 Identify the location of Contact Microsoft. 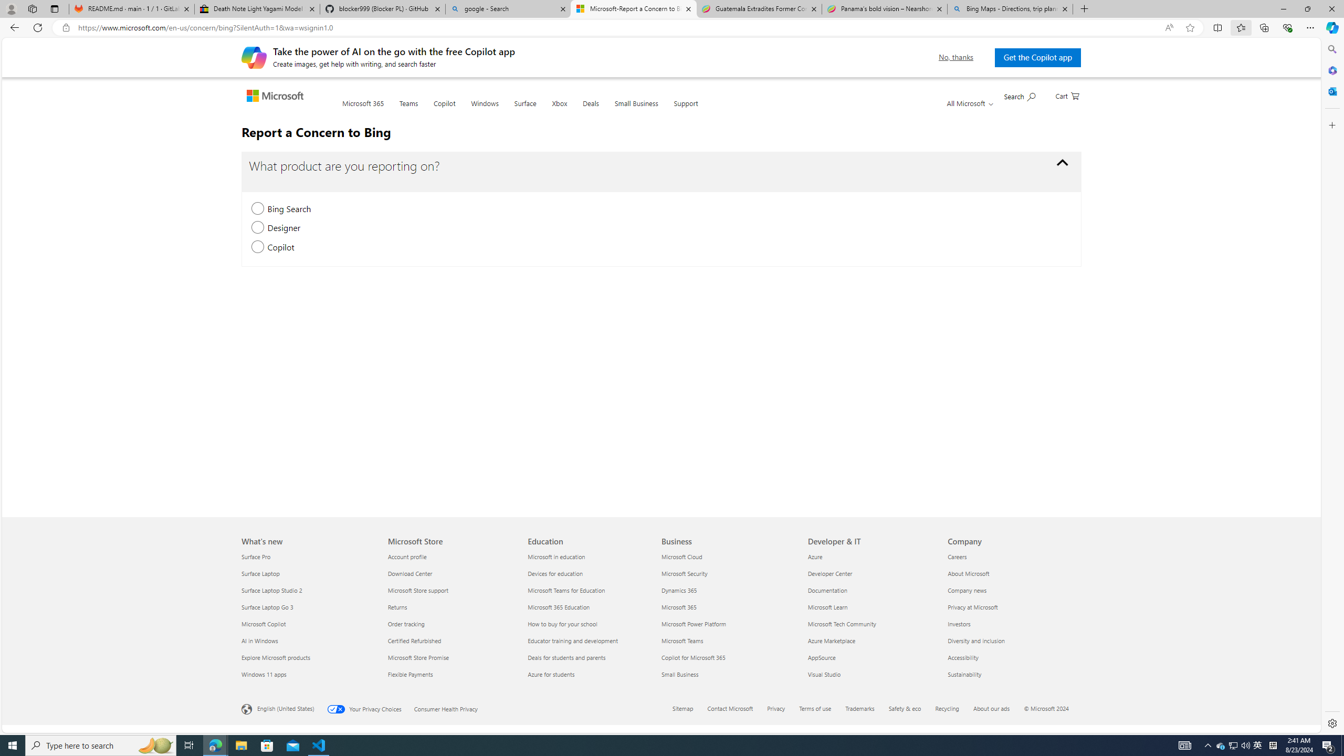
(730, 708).